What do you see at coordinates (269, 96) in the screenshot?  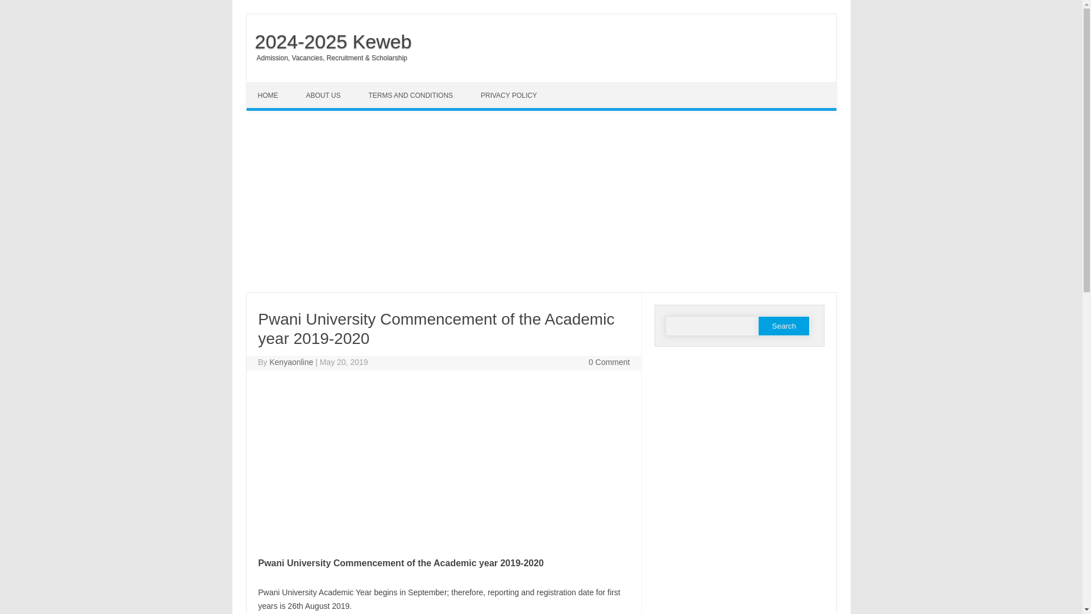 I see `HOME` at bounding box center [269, 96].